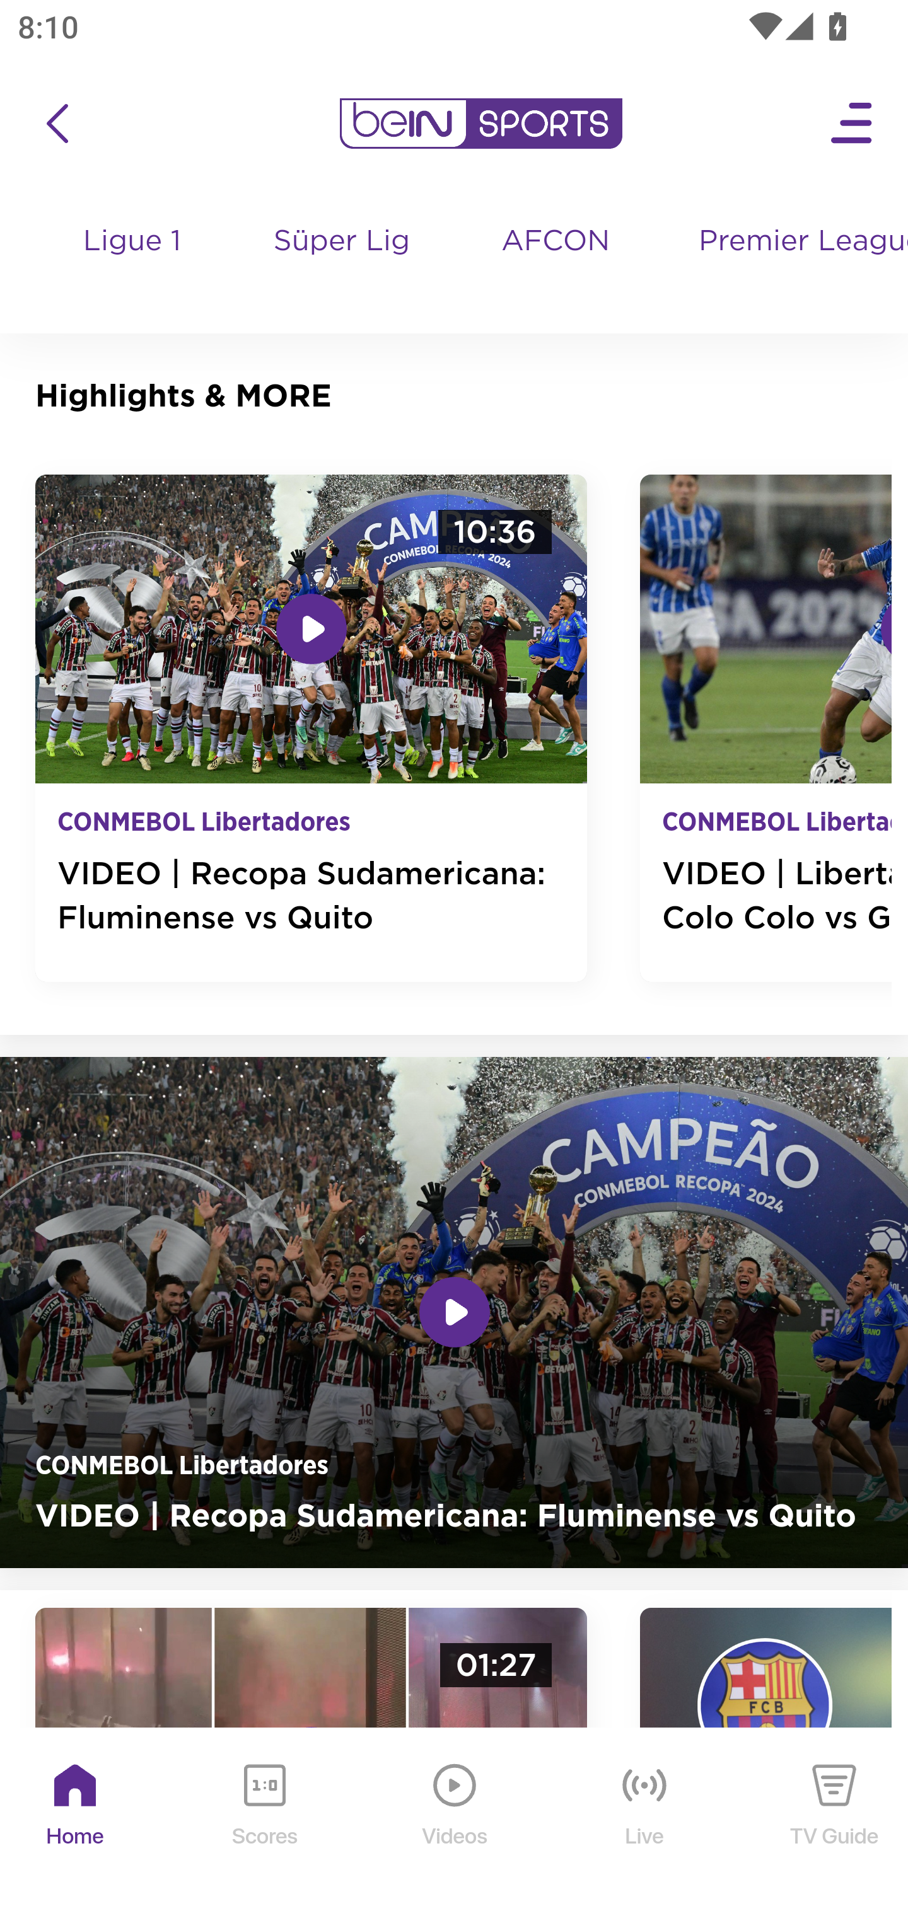 This screenshot has width=908, height=1916. What do you see at coordinates (57, 124) in the screenshot?
I see `icon back` at bounding box center [57, 124].